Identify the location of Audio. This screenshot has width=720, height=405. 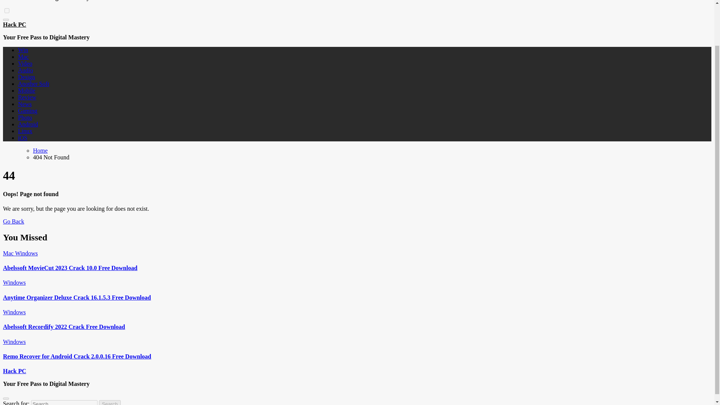
(25, 70).